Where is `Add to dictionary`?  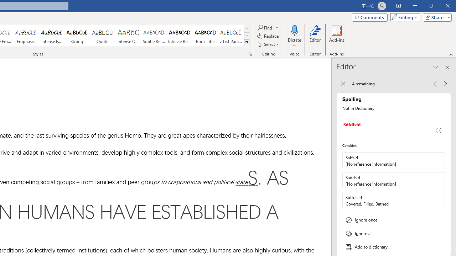 Add to dictionary is located at coordinates (394, 247).